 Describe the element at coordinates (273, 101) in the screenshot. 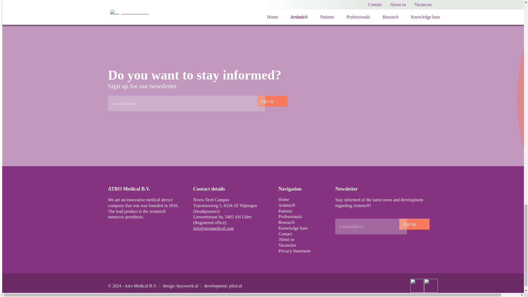

I see `sign up` at that location.